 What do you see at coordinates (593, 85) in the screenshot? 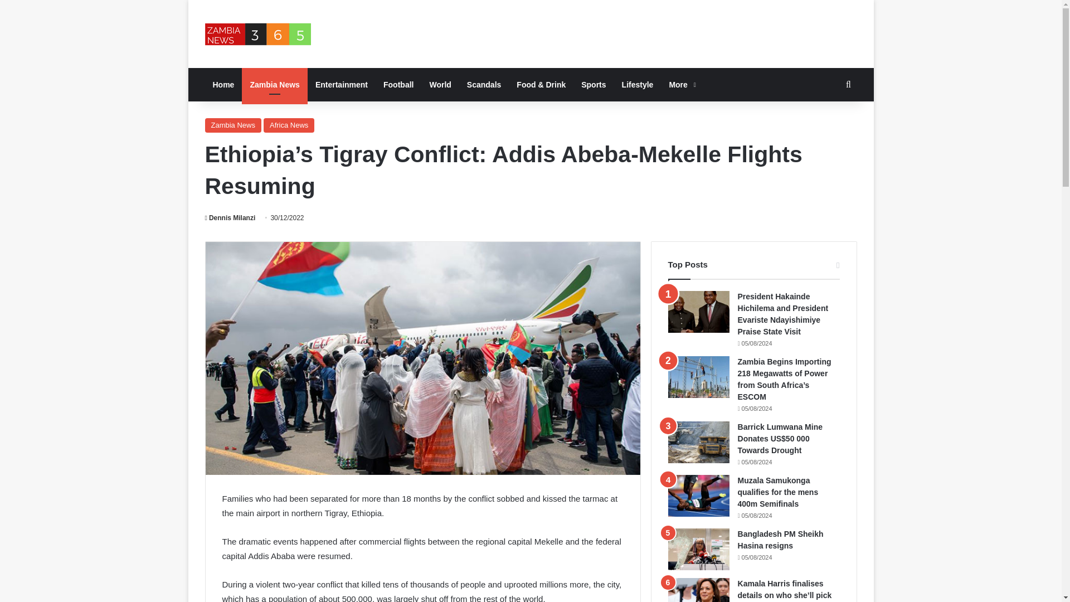
I see `Sports` at bounding box center [593, 85].